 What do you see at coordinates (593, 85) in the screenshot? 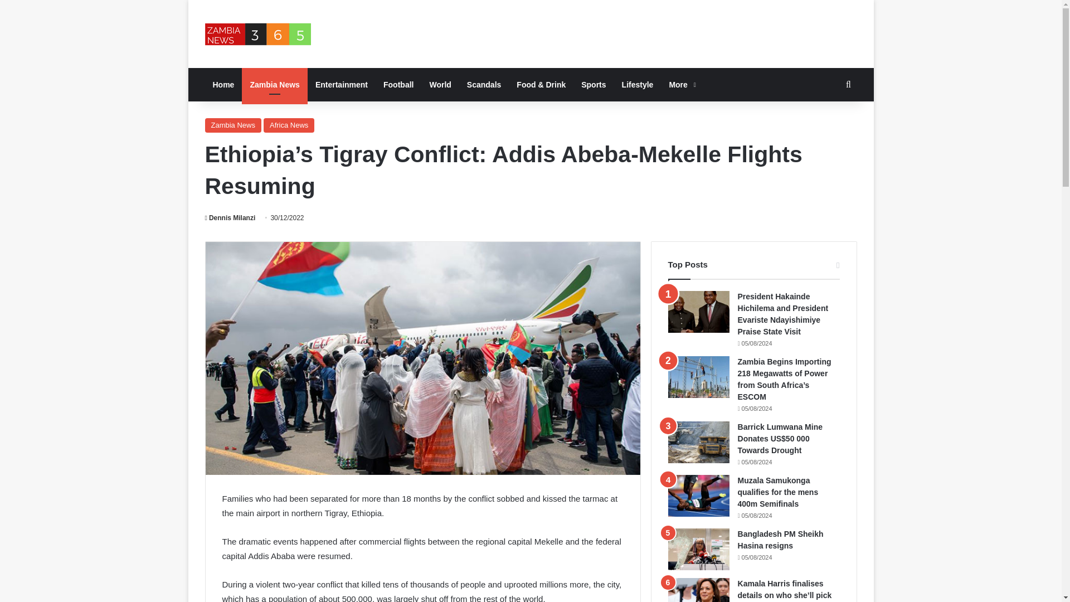
I see `Sports` at bounding box center [593, 85].